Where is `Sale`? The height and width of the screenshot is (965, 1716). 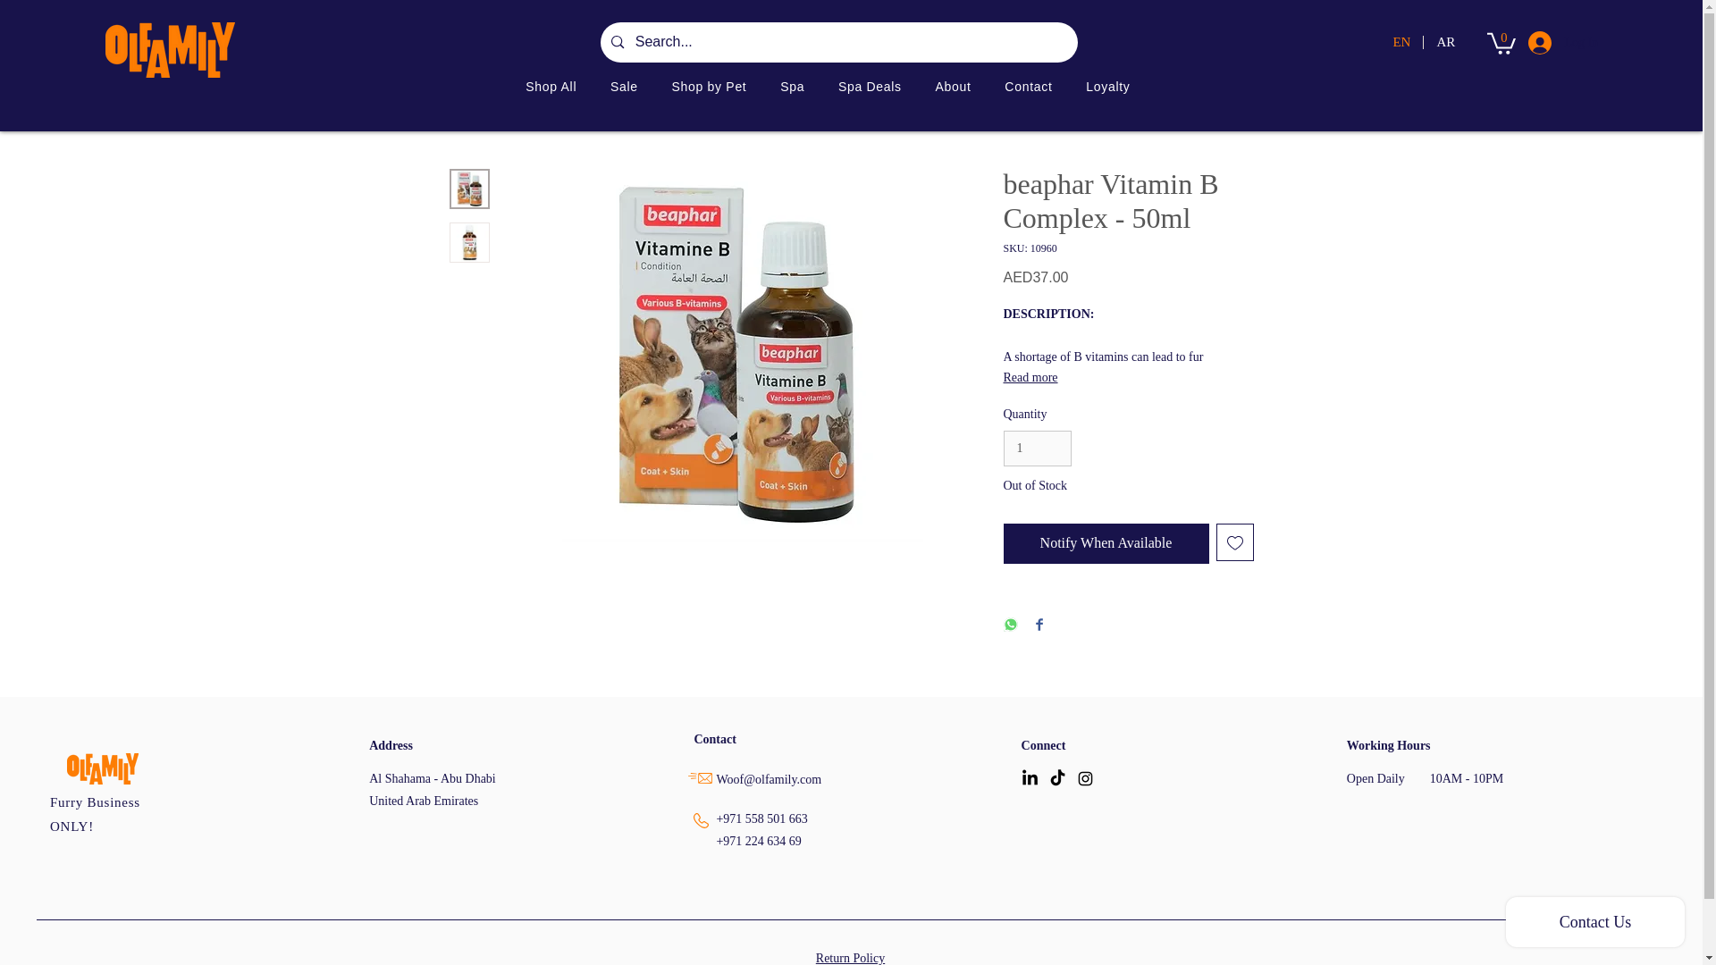 Sale is located at coordinates (624, 86).